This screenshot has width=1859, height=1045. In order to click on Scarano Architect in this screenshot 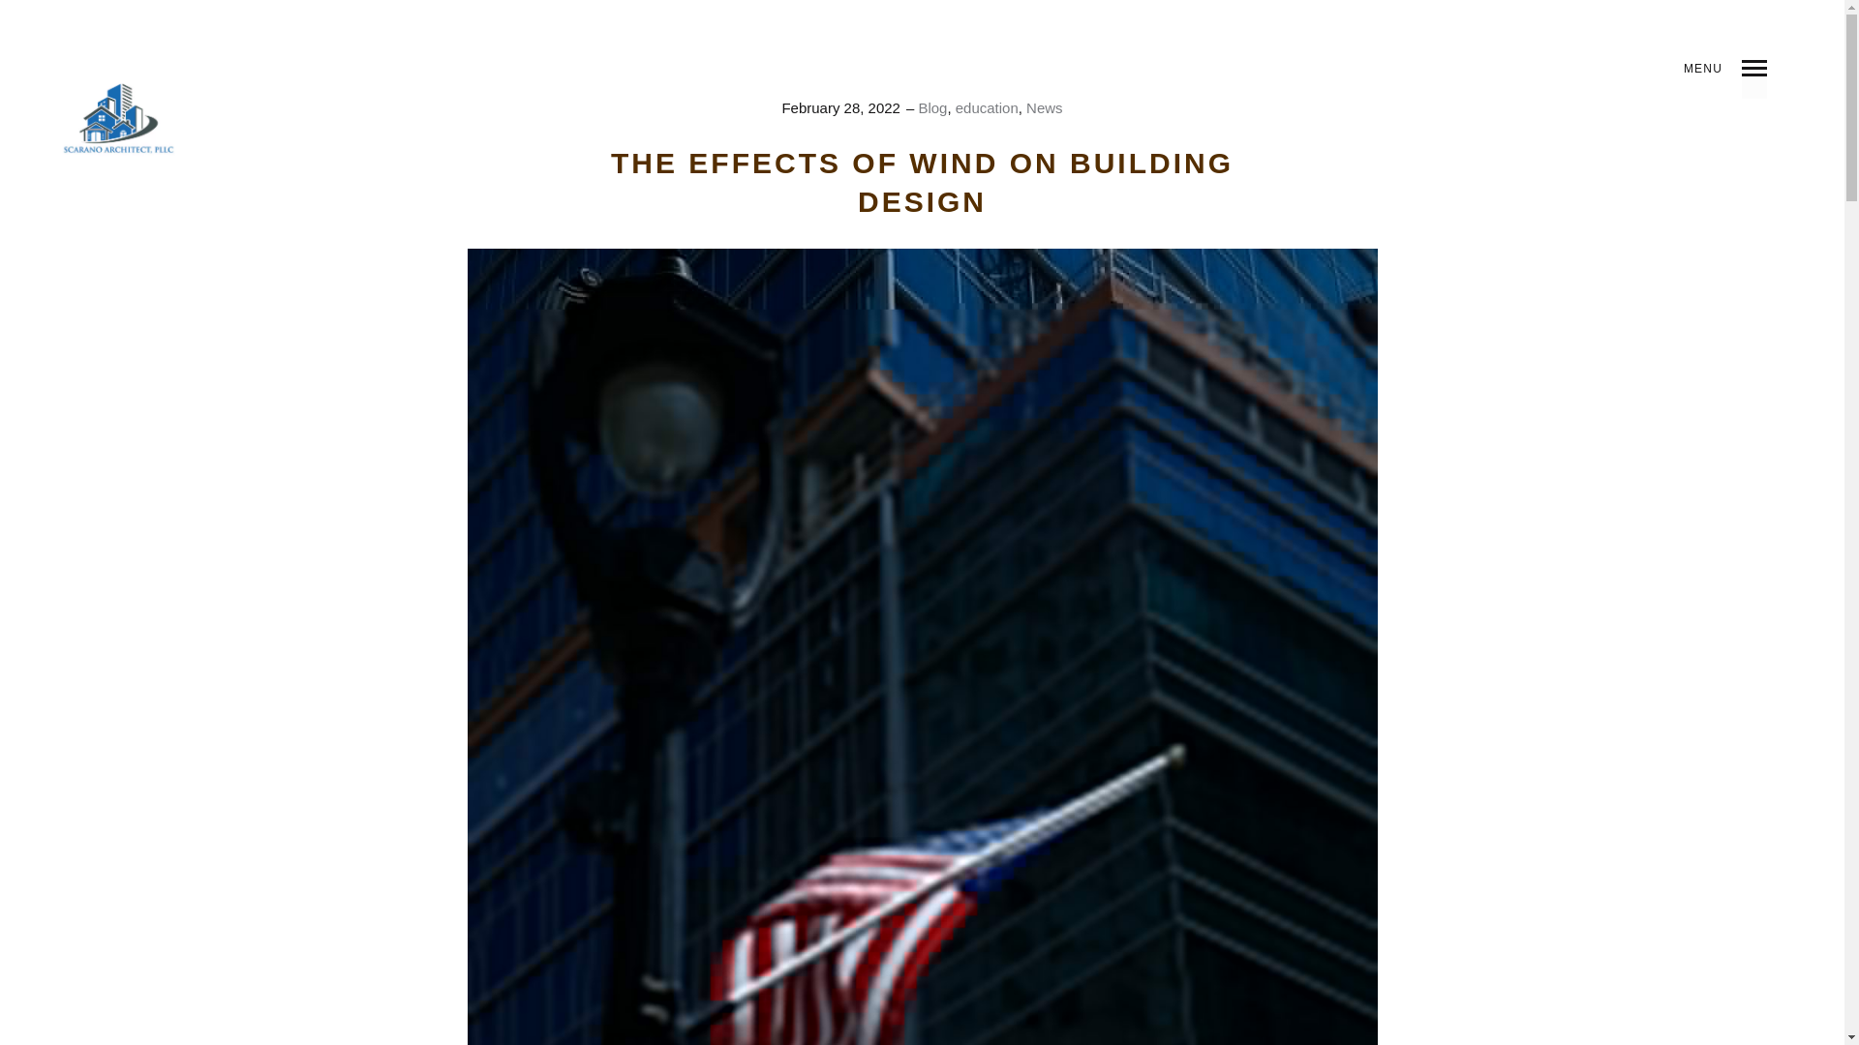, I will do `click(118, 118)`.